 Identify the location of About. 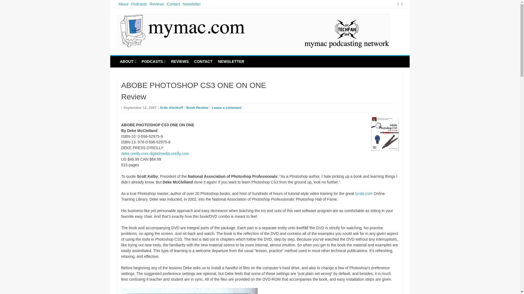
(123, 4).